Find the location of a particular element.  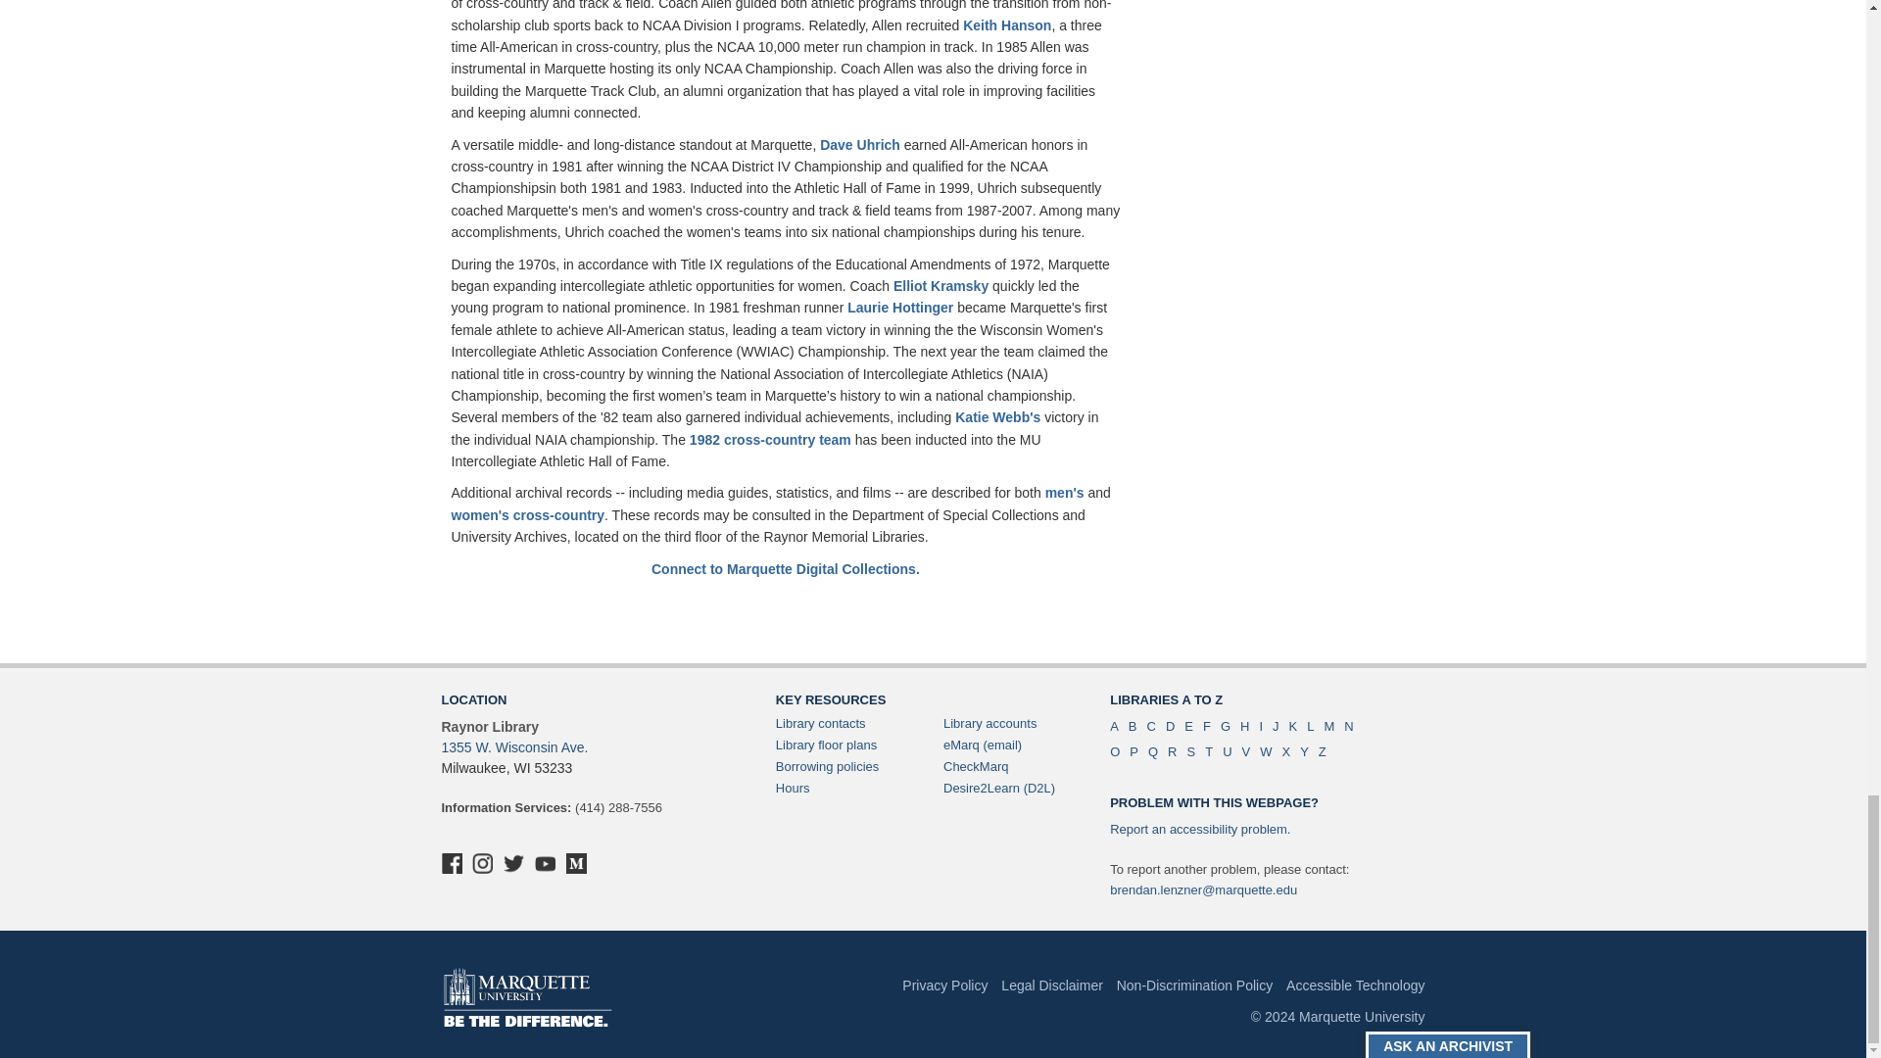

1982 cross-country team is located at coordinates (770, 439).